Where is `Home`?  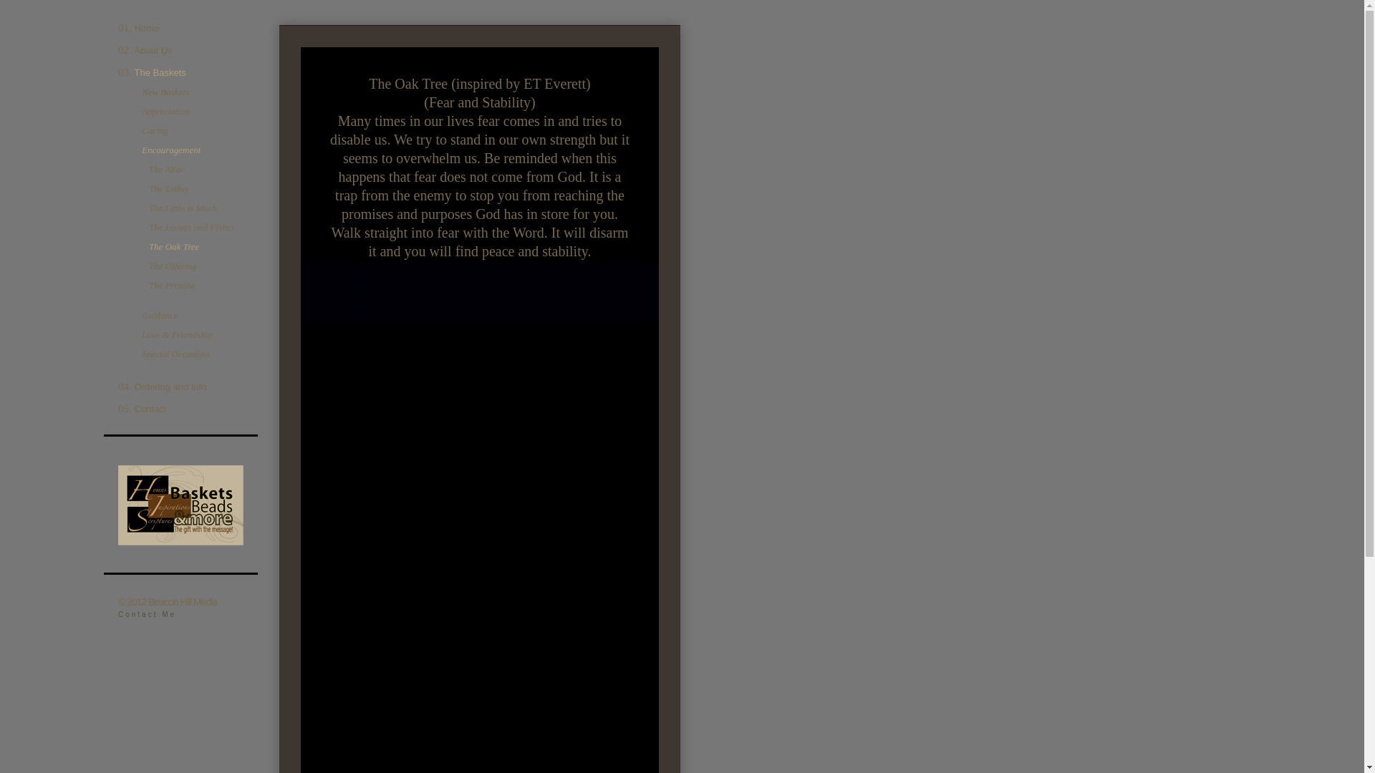 Home is located at coordinates (147, 29).